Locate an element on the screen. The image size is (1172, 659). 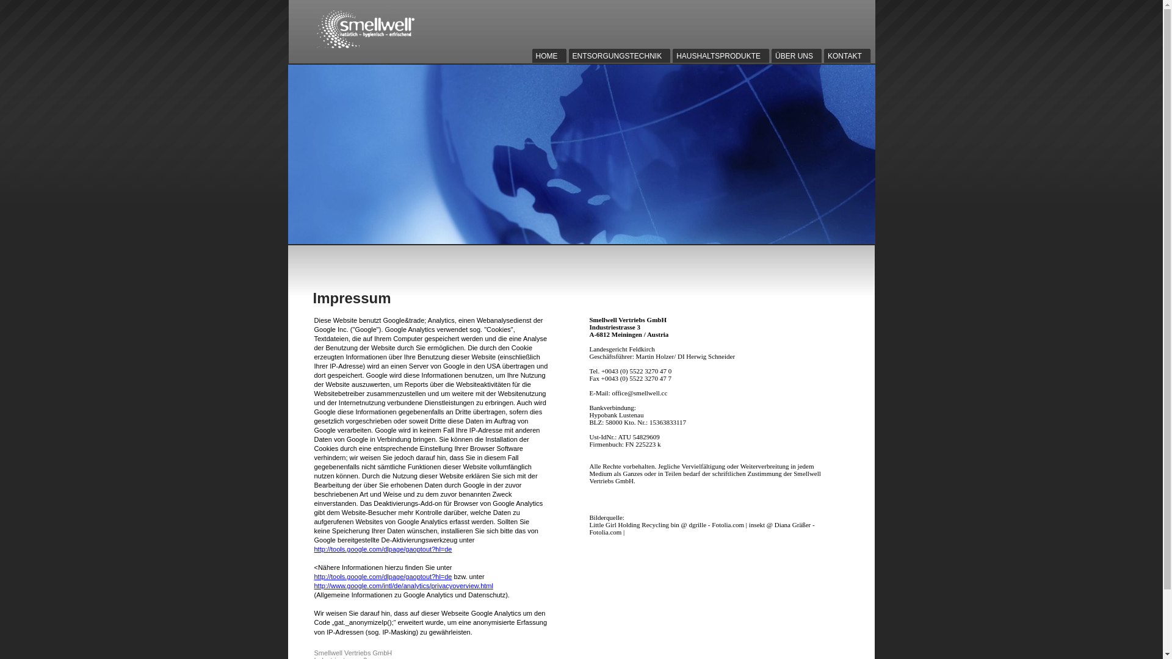
ENTSORGUNGSTECHNIK is located at coordinates (621, 56).